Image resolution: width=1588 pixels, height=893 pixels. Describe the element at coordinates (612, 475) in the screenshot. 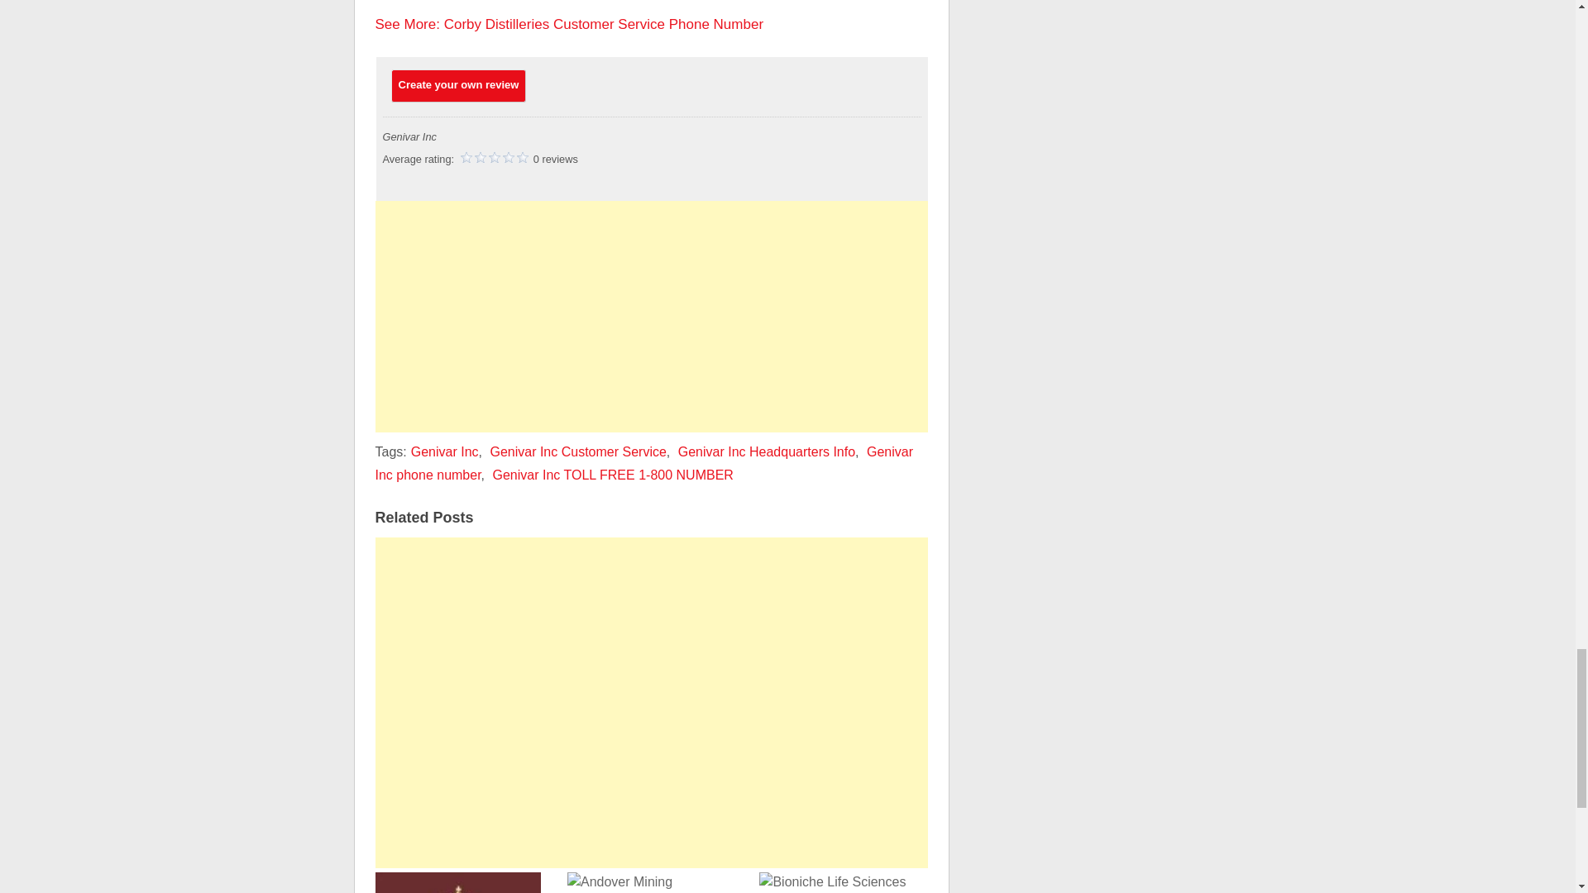

I see `Genivar Inc TOLL FREE 1-800 NUMBER` at that location.